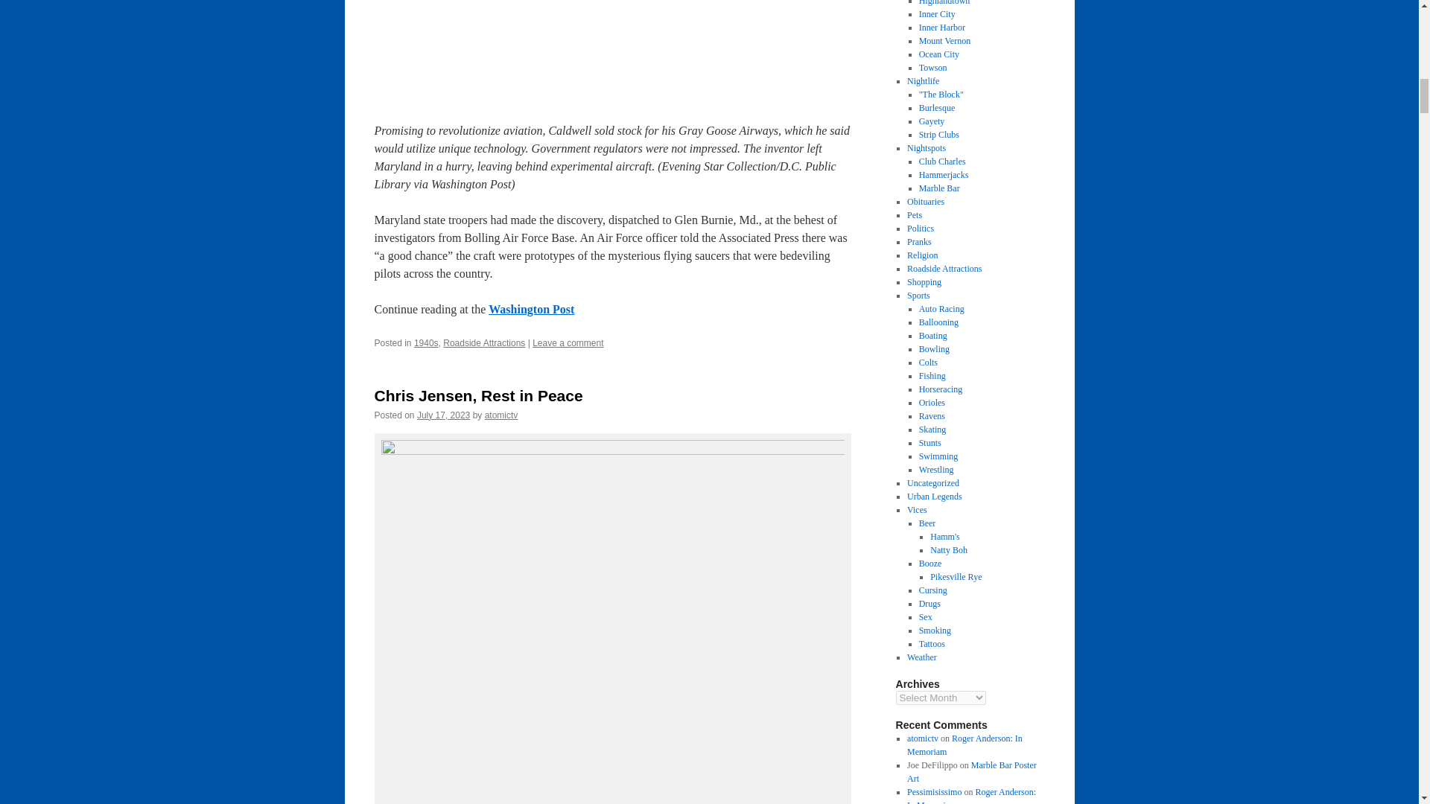  What do you see at coordinates (426, 342) in the screenshot?
I see `1940s` at bounding box center [426, 342].